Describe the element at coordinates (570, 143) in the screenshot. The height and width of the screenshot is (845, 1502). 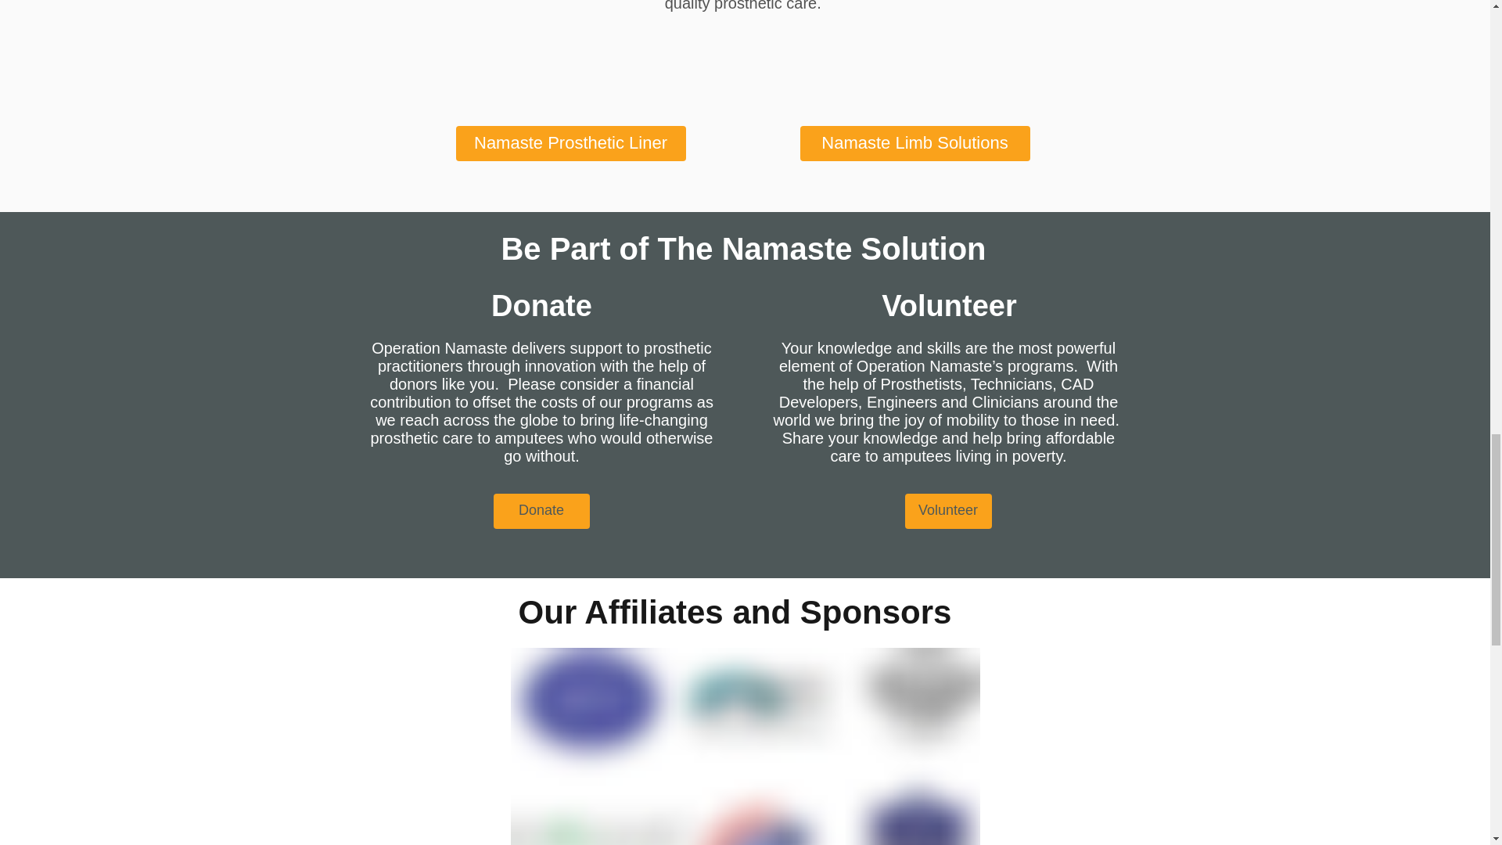
I see `Namaste Prosthetic Liner` at that location.